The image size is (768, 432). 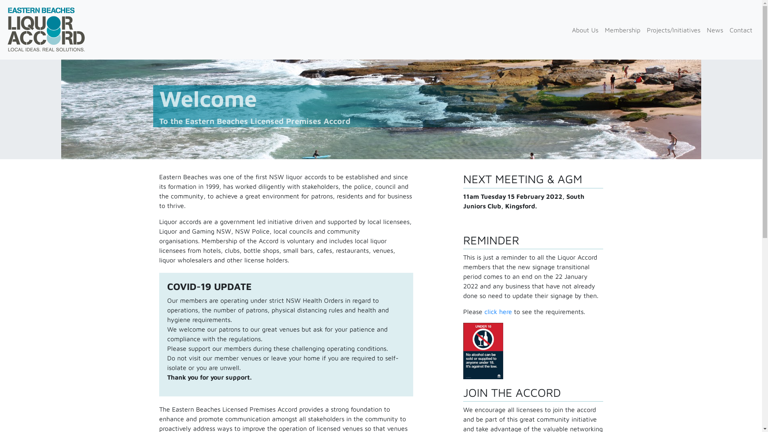 What do you see at coordinates (674, 30) in the screenshot?
I see `Projects/Initiatives` at bounding box center [674, 30].